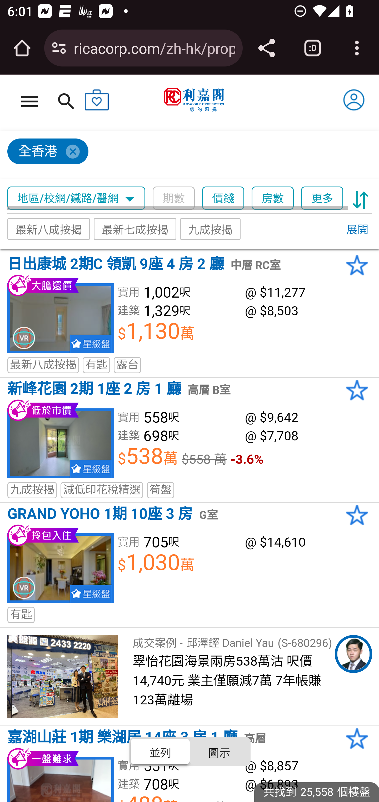 This screenshot has width=379, height=802. I want to click on Open the home page, so click(22, 48).